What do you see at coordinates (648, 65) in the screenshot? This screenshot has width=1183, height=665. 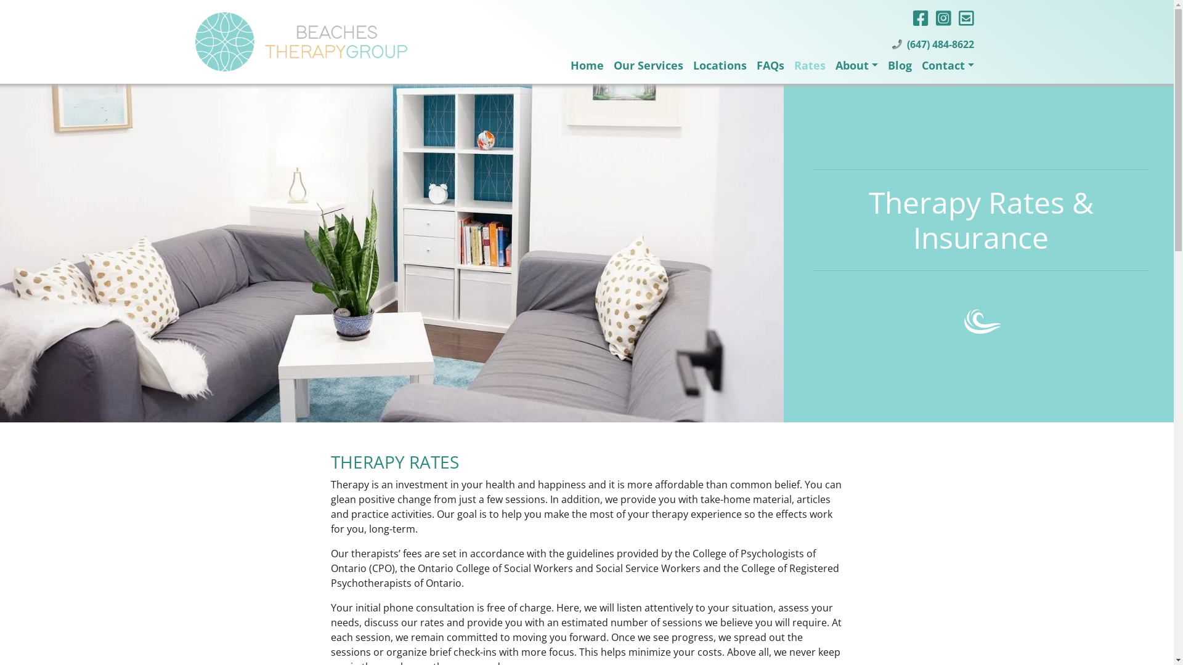 I see `Our Services` at bounding box center [648, 65].